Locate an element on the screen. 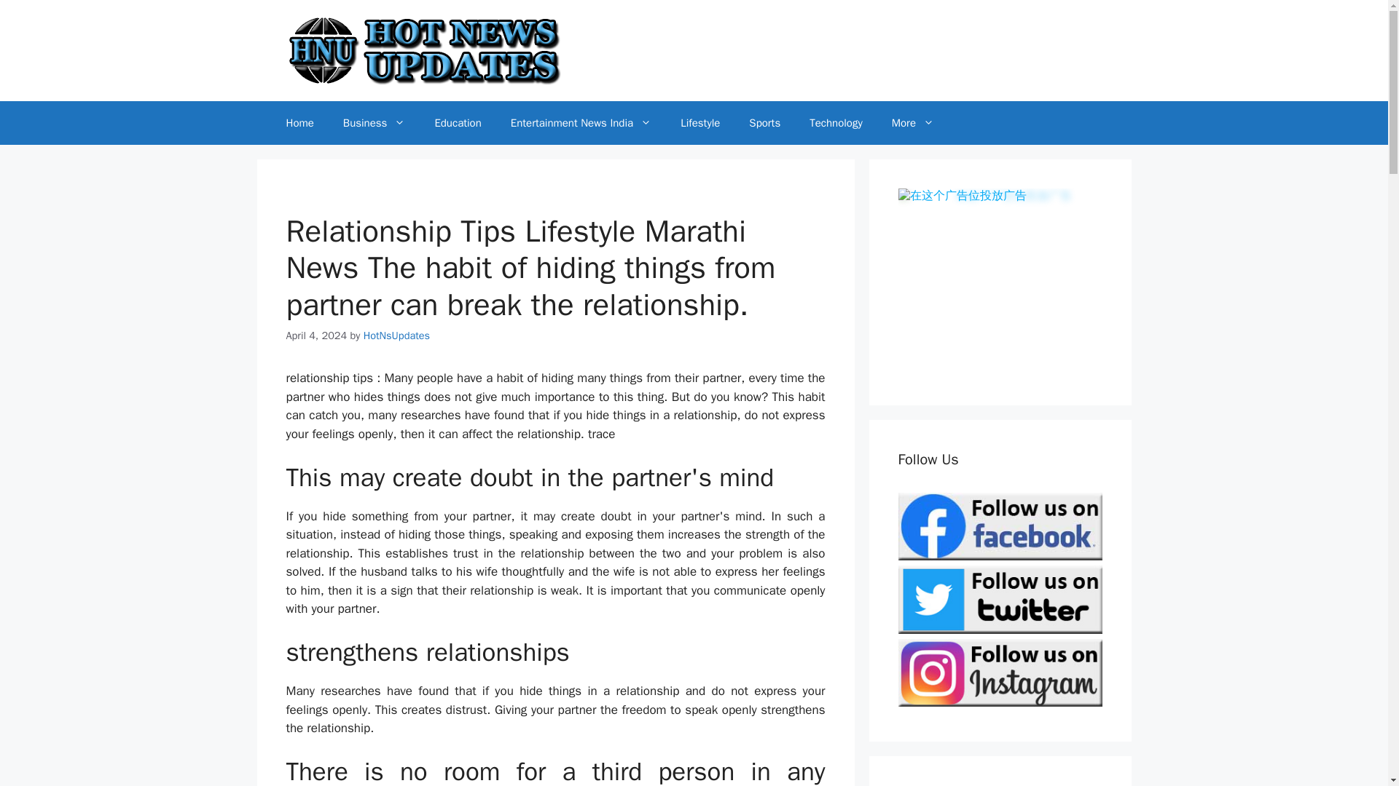 The image size is (1399, 786). Business is located at coordinates (375, 122).